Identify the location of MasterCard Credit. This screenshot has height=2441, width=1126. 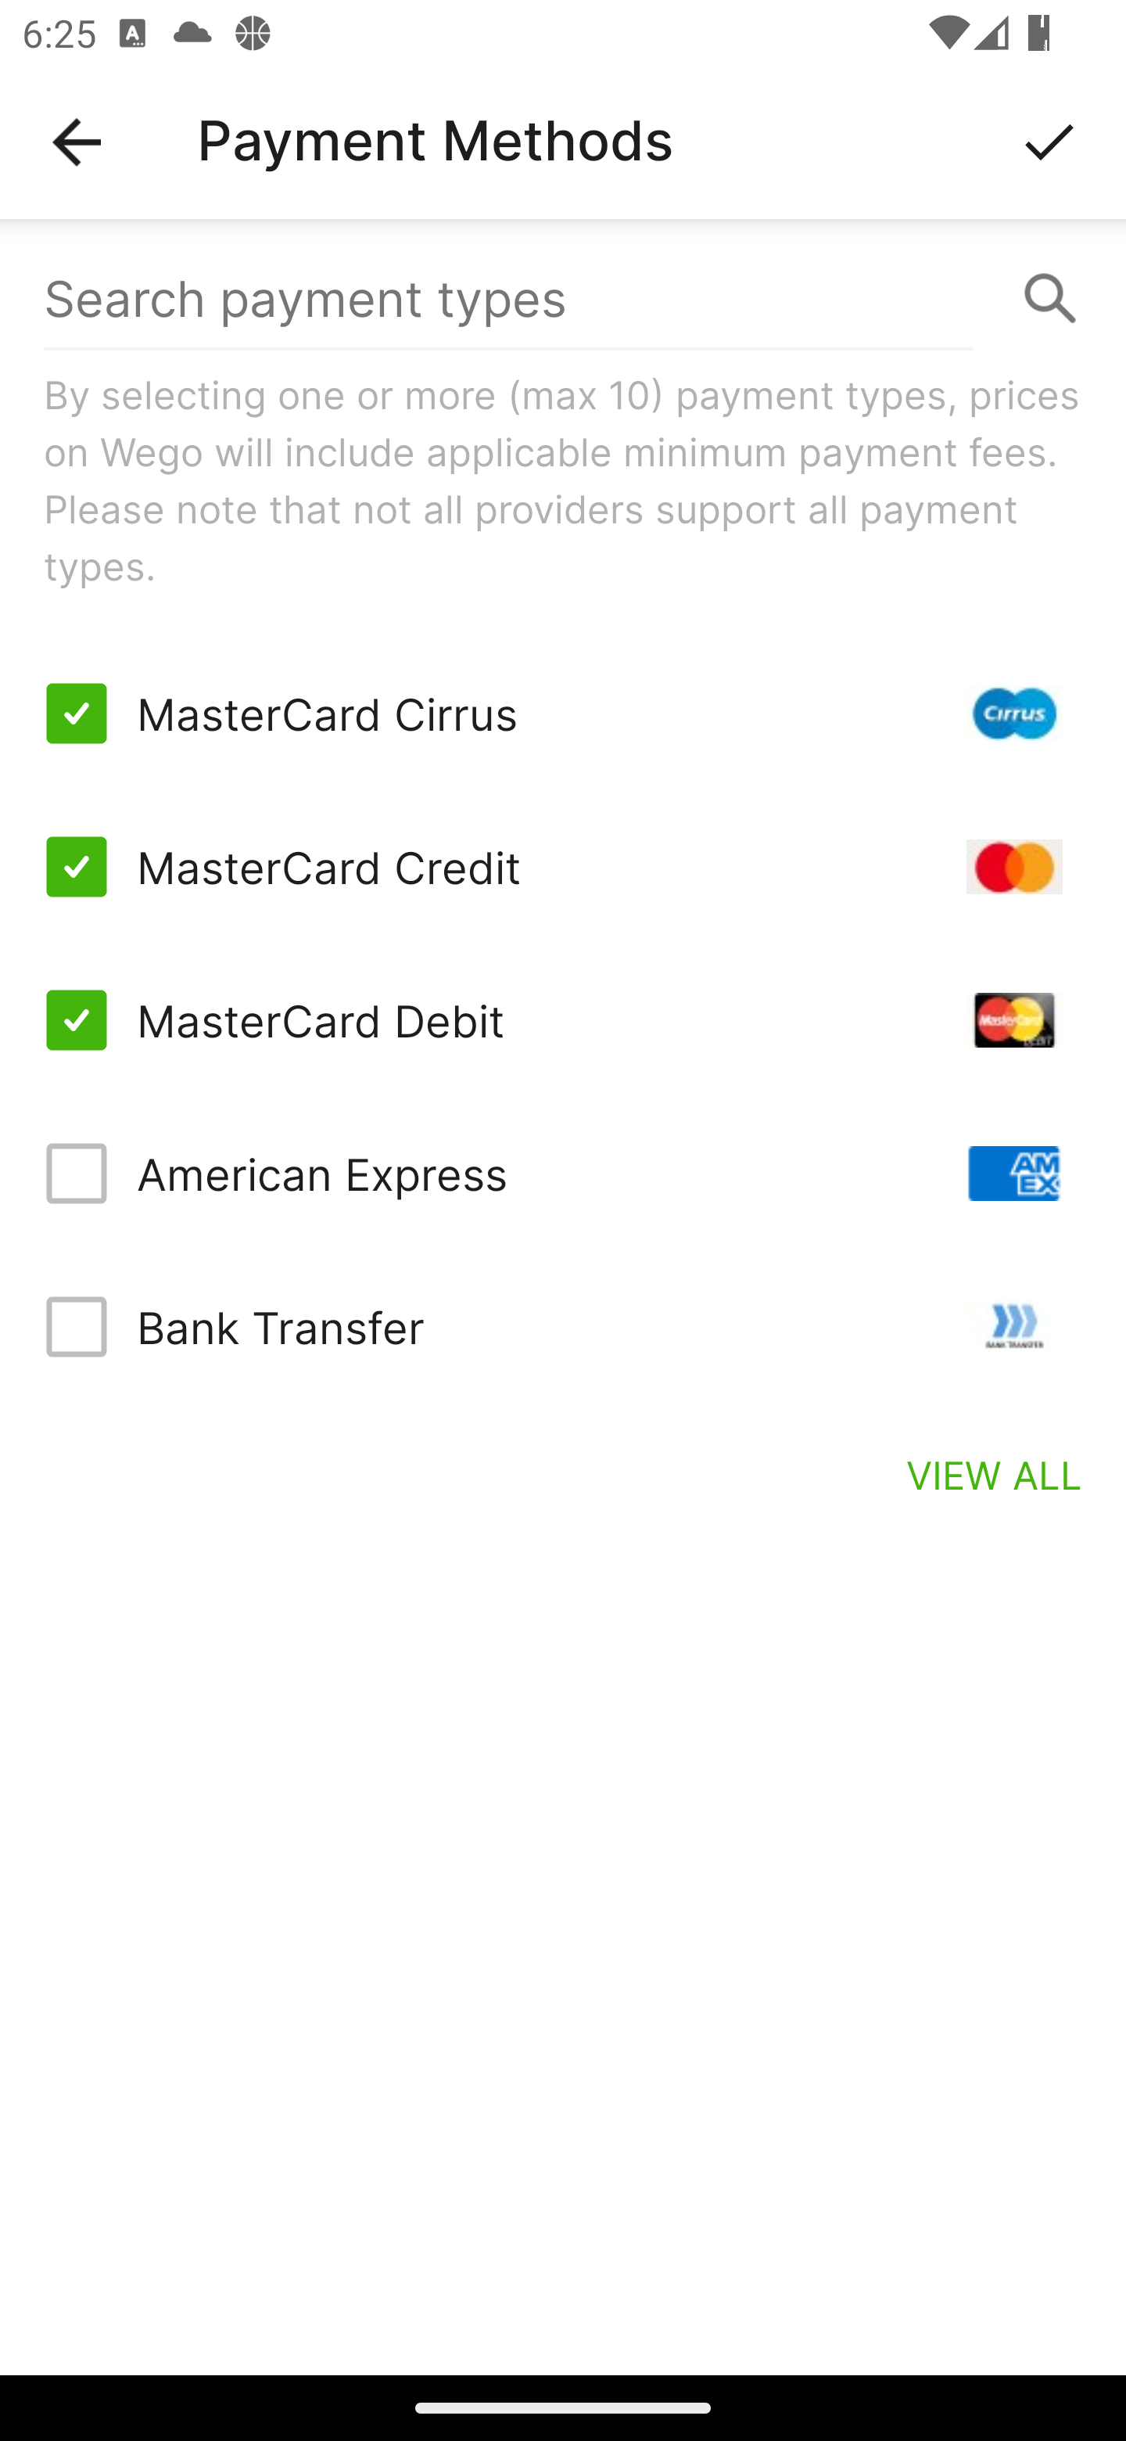
(563, 867).